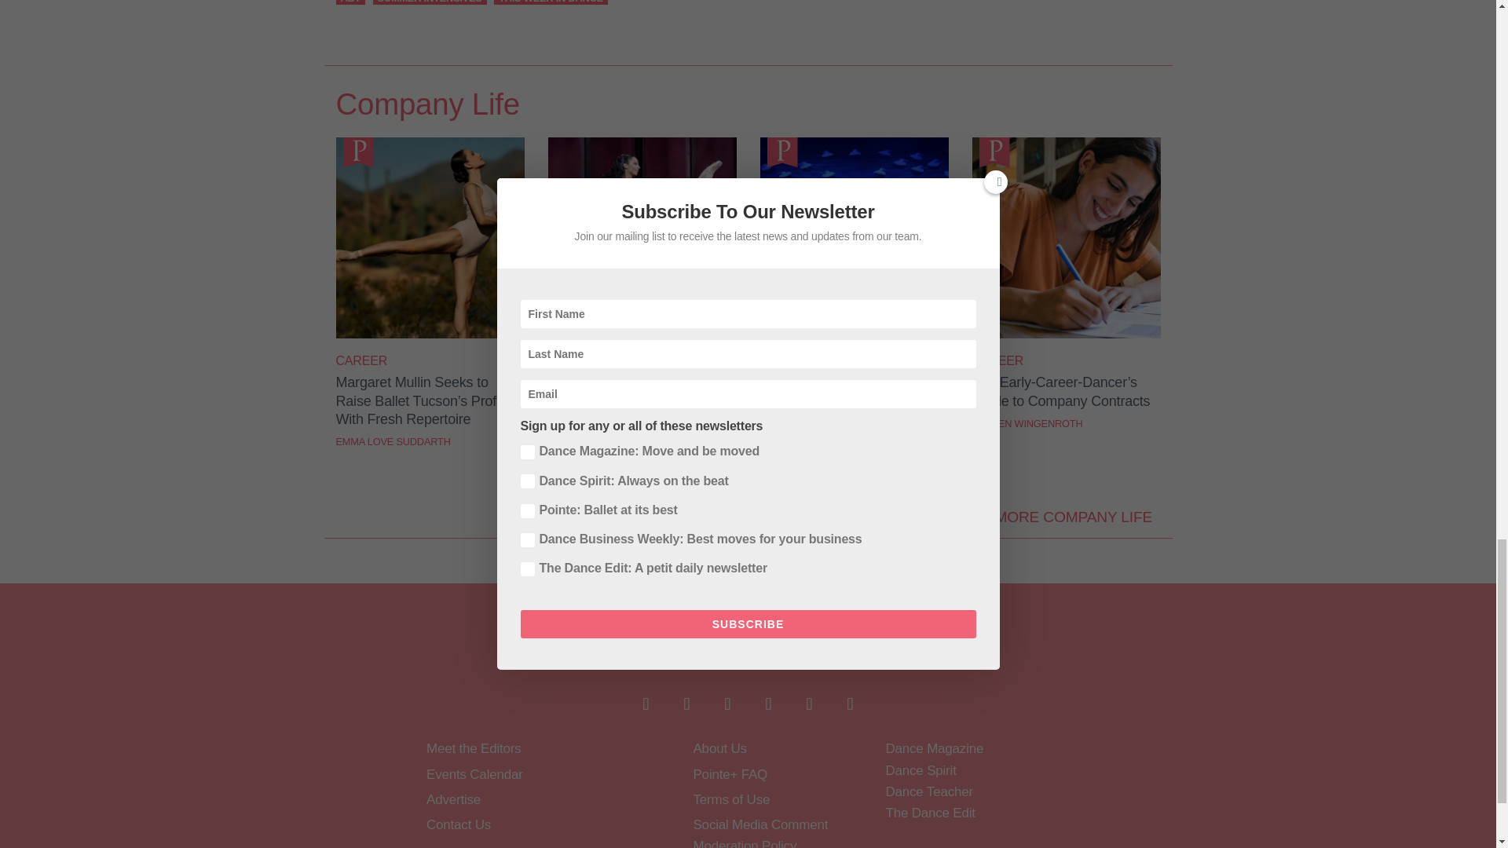  Describe the element at coordinates (809, 704) in the screenshot. I see `Follow on Pinterest` at that location.